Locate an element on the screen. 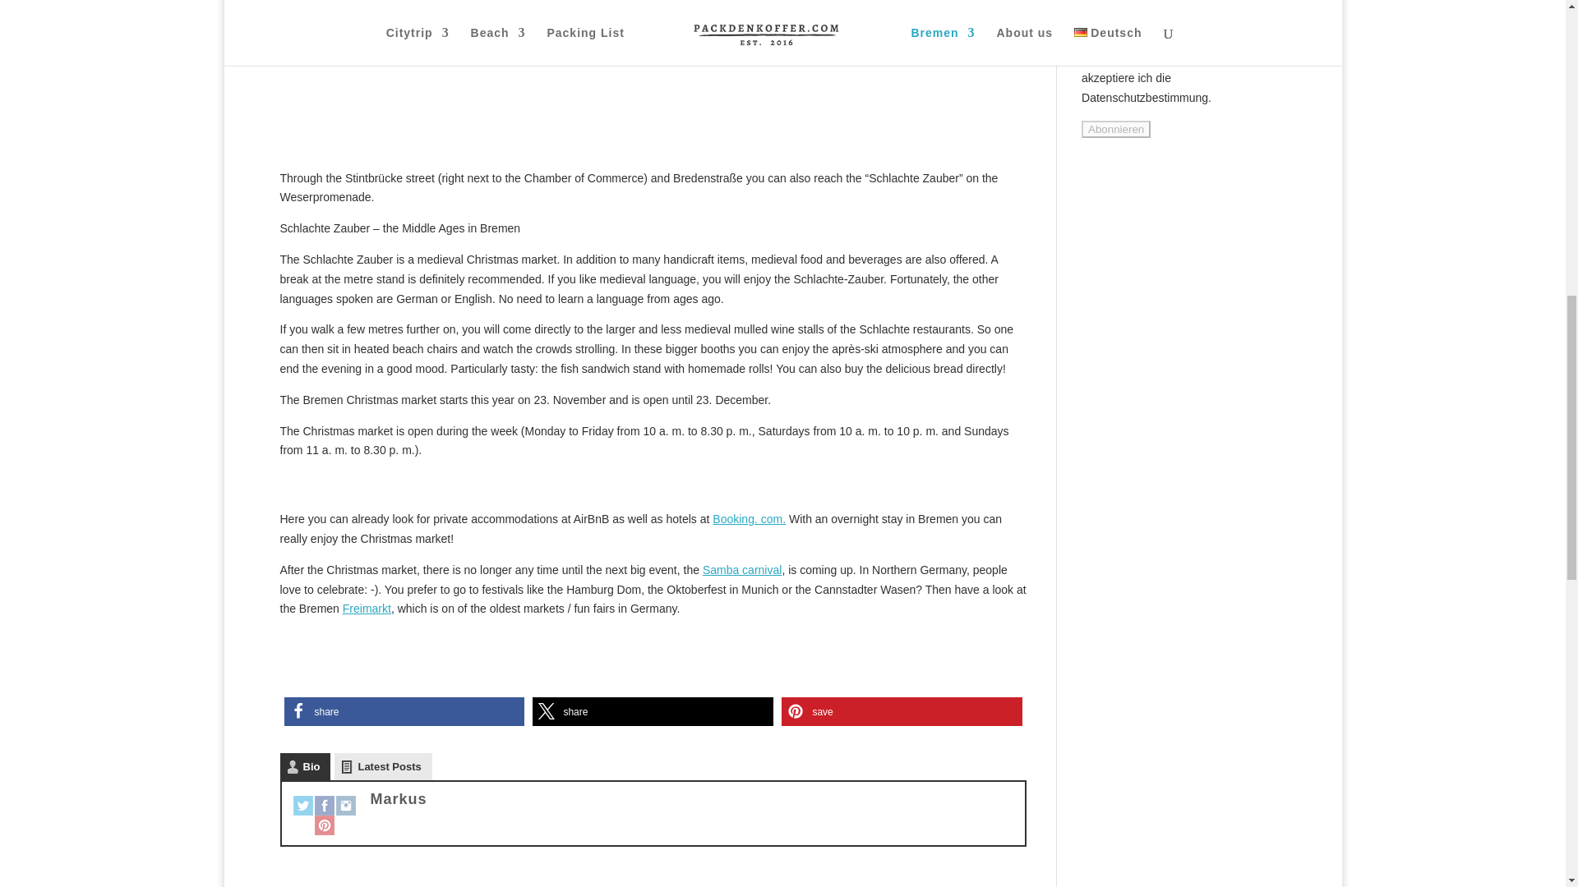 This screenshot has height=887, width=1578. Pin it on Pinterest is located at coordinates (902, 711).